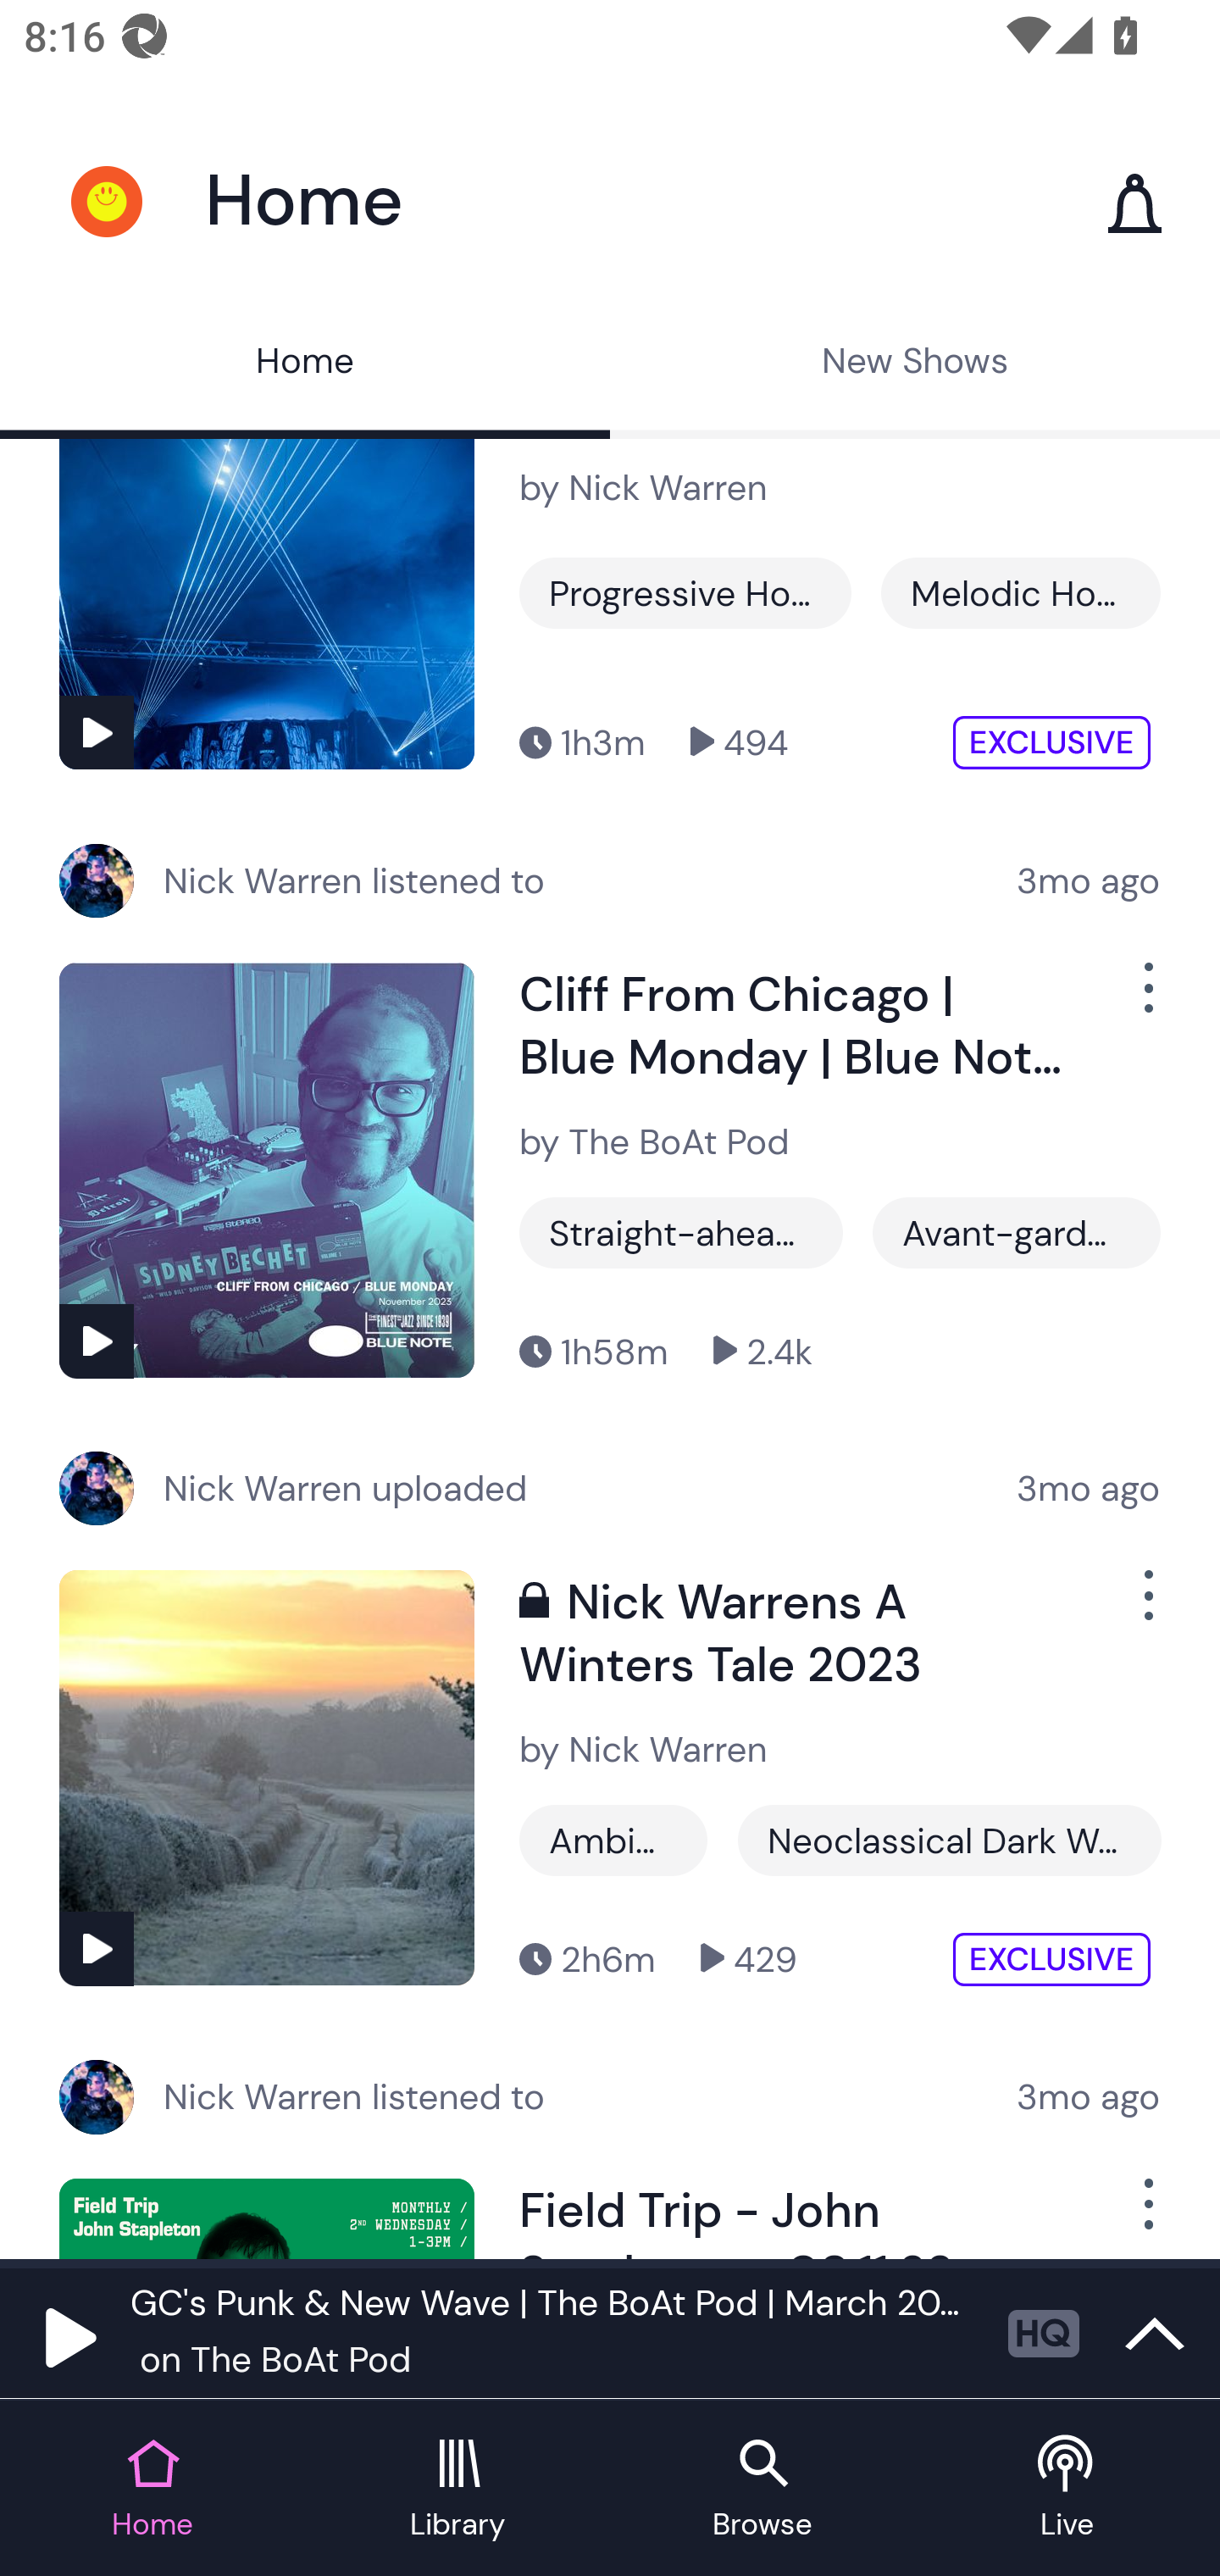  I want to click on Home, so click(305, 364).